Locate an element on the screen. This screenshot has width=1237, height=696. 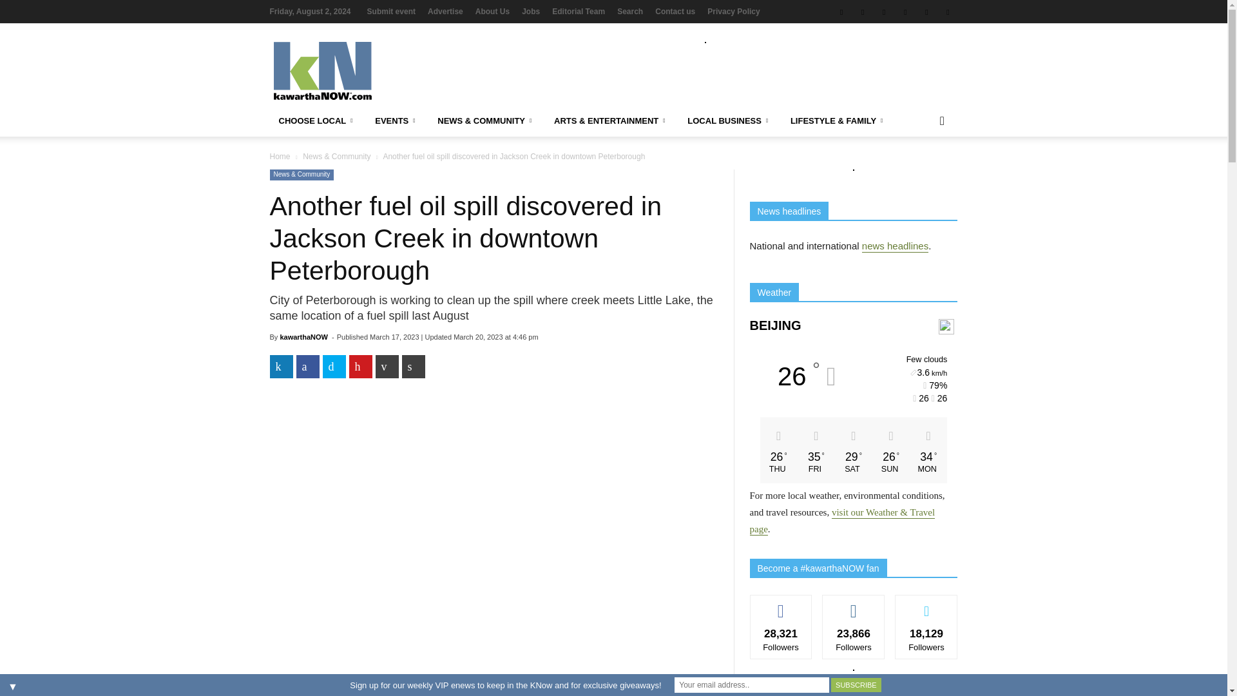
Pinterest is located at coordinates (926, 12).